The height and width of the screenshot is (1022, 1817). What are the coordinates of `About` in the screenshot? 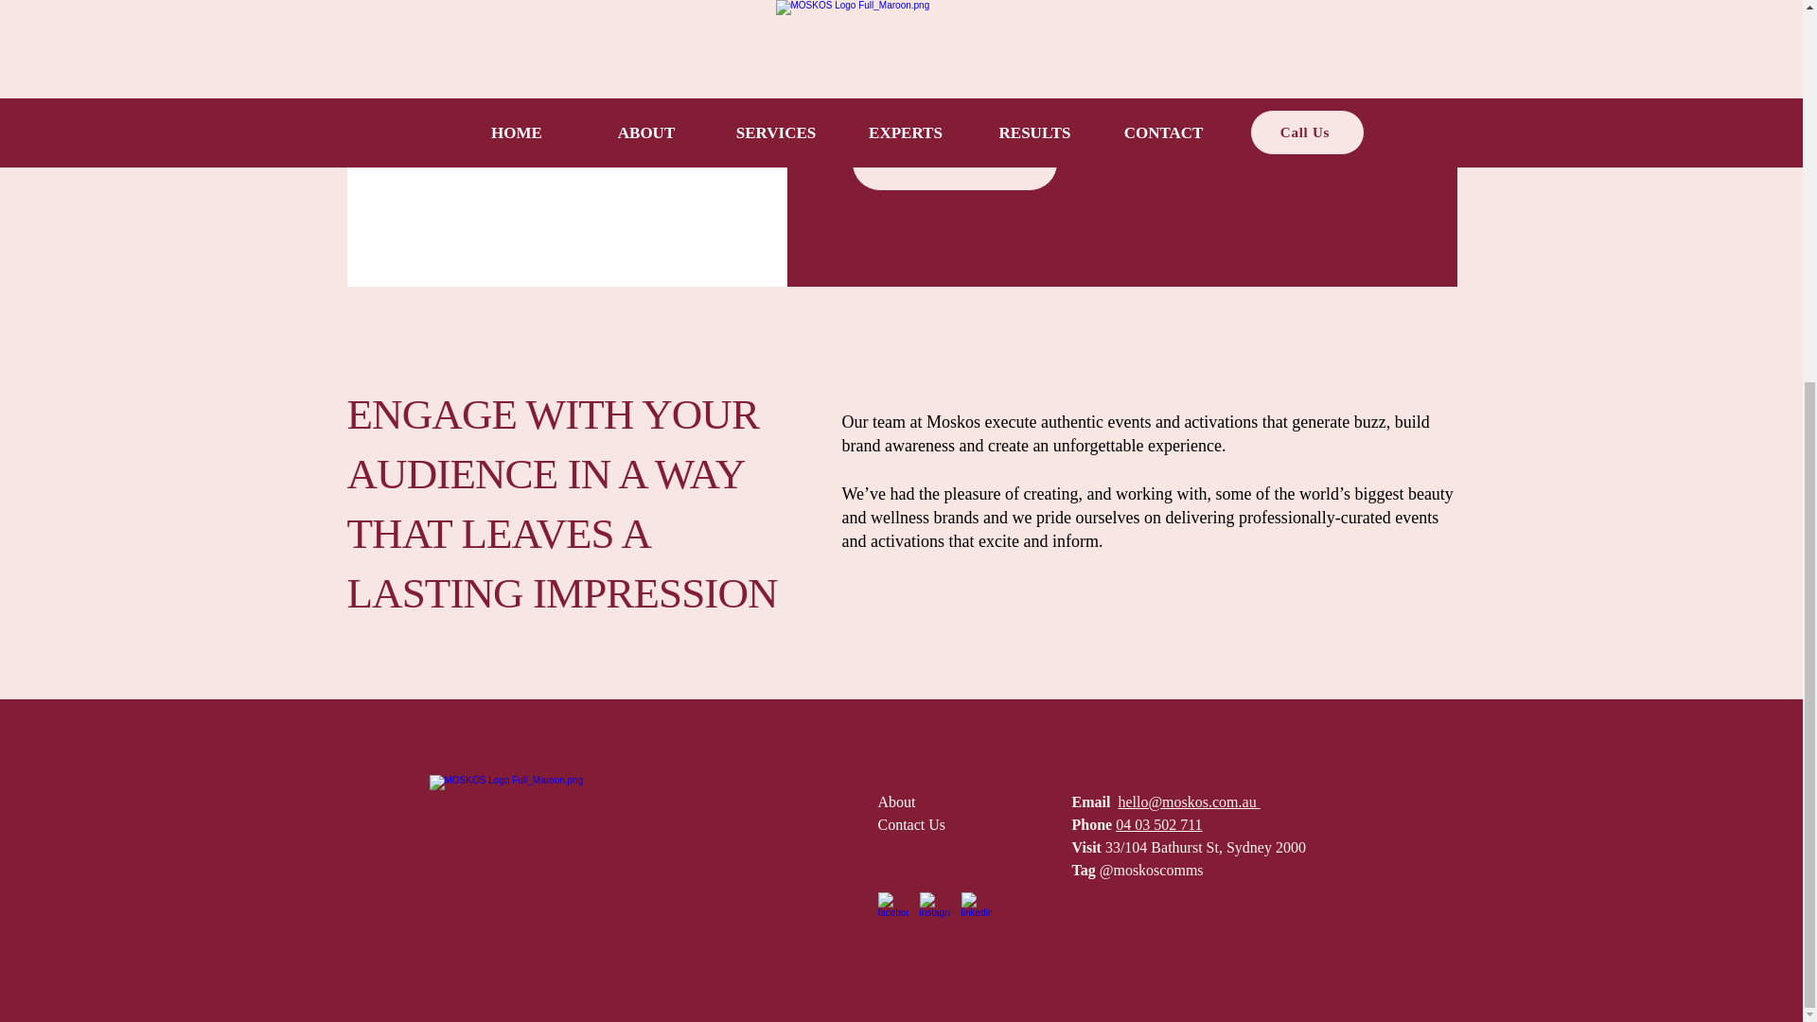 It's located at (896, 802).